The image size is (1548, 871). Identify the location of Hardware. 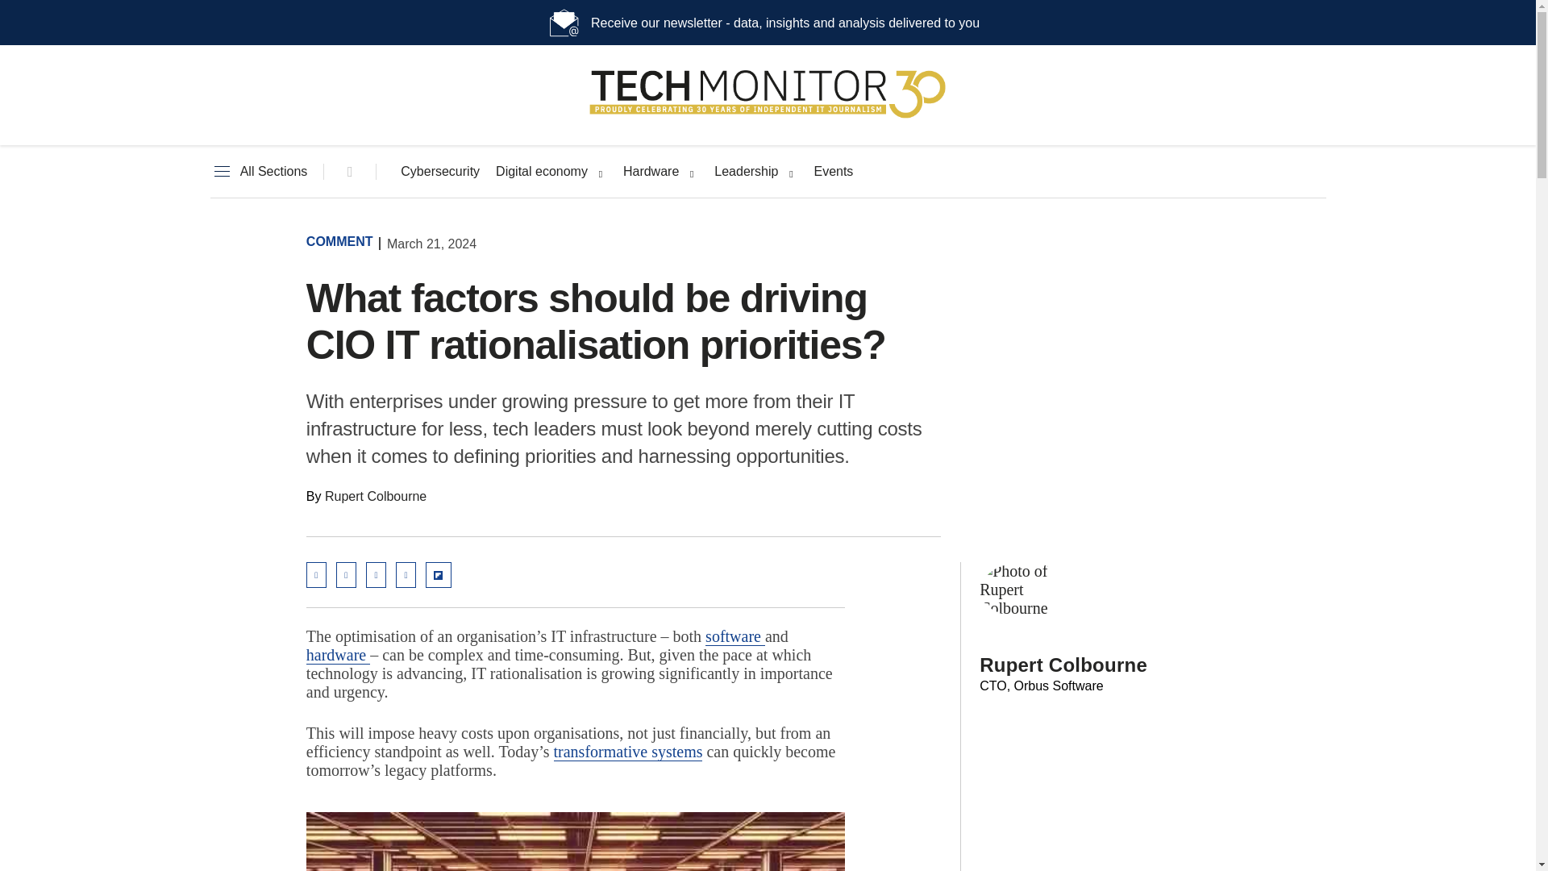
(651, 172).